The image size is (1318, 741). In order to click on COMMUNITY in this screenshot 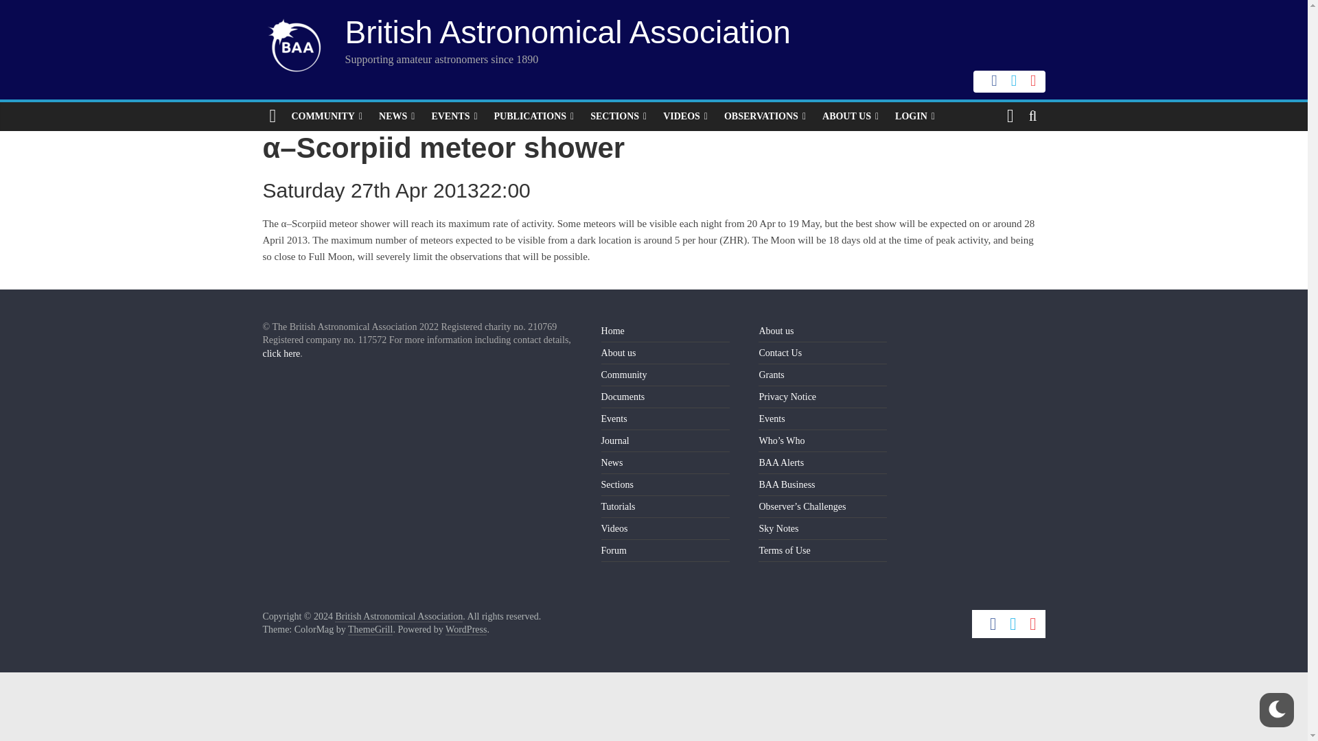, I will do `click(327, 117)`.